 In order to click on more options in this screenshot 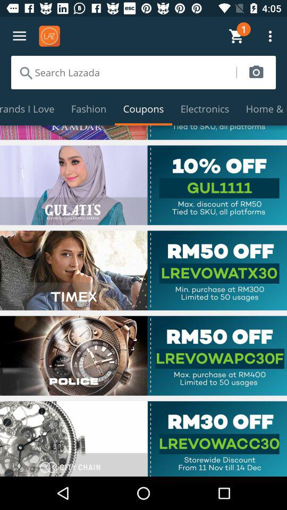, I will do `click(19, 36)`.